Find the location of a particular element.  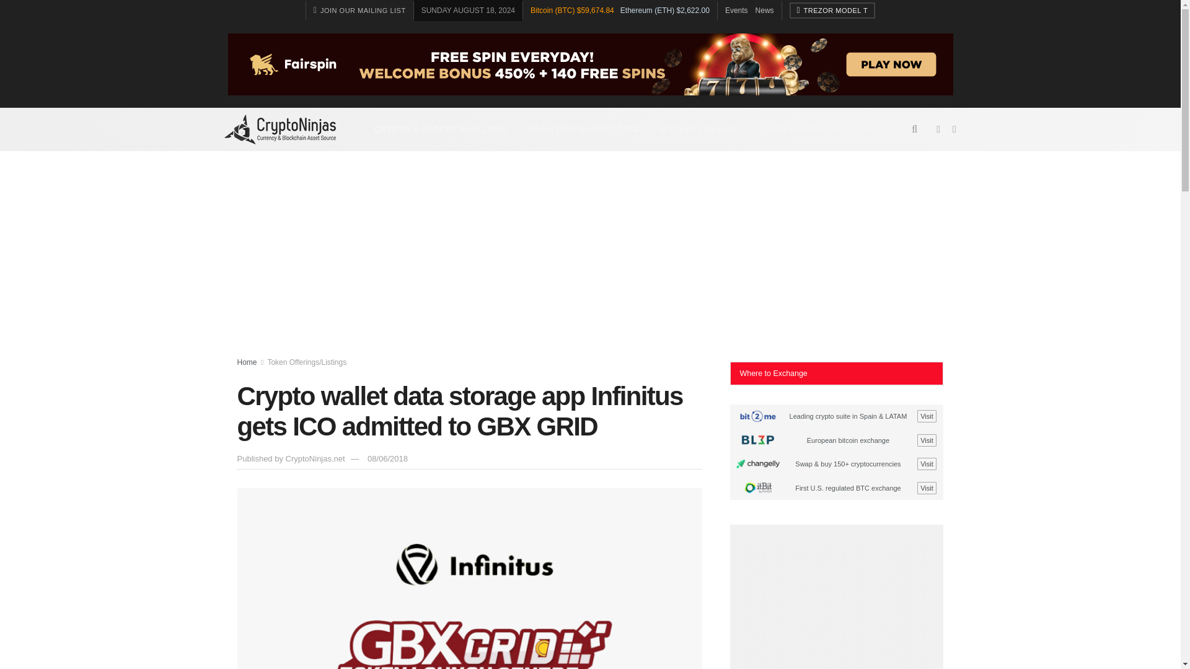

Events is located at coordinates (736, 10).